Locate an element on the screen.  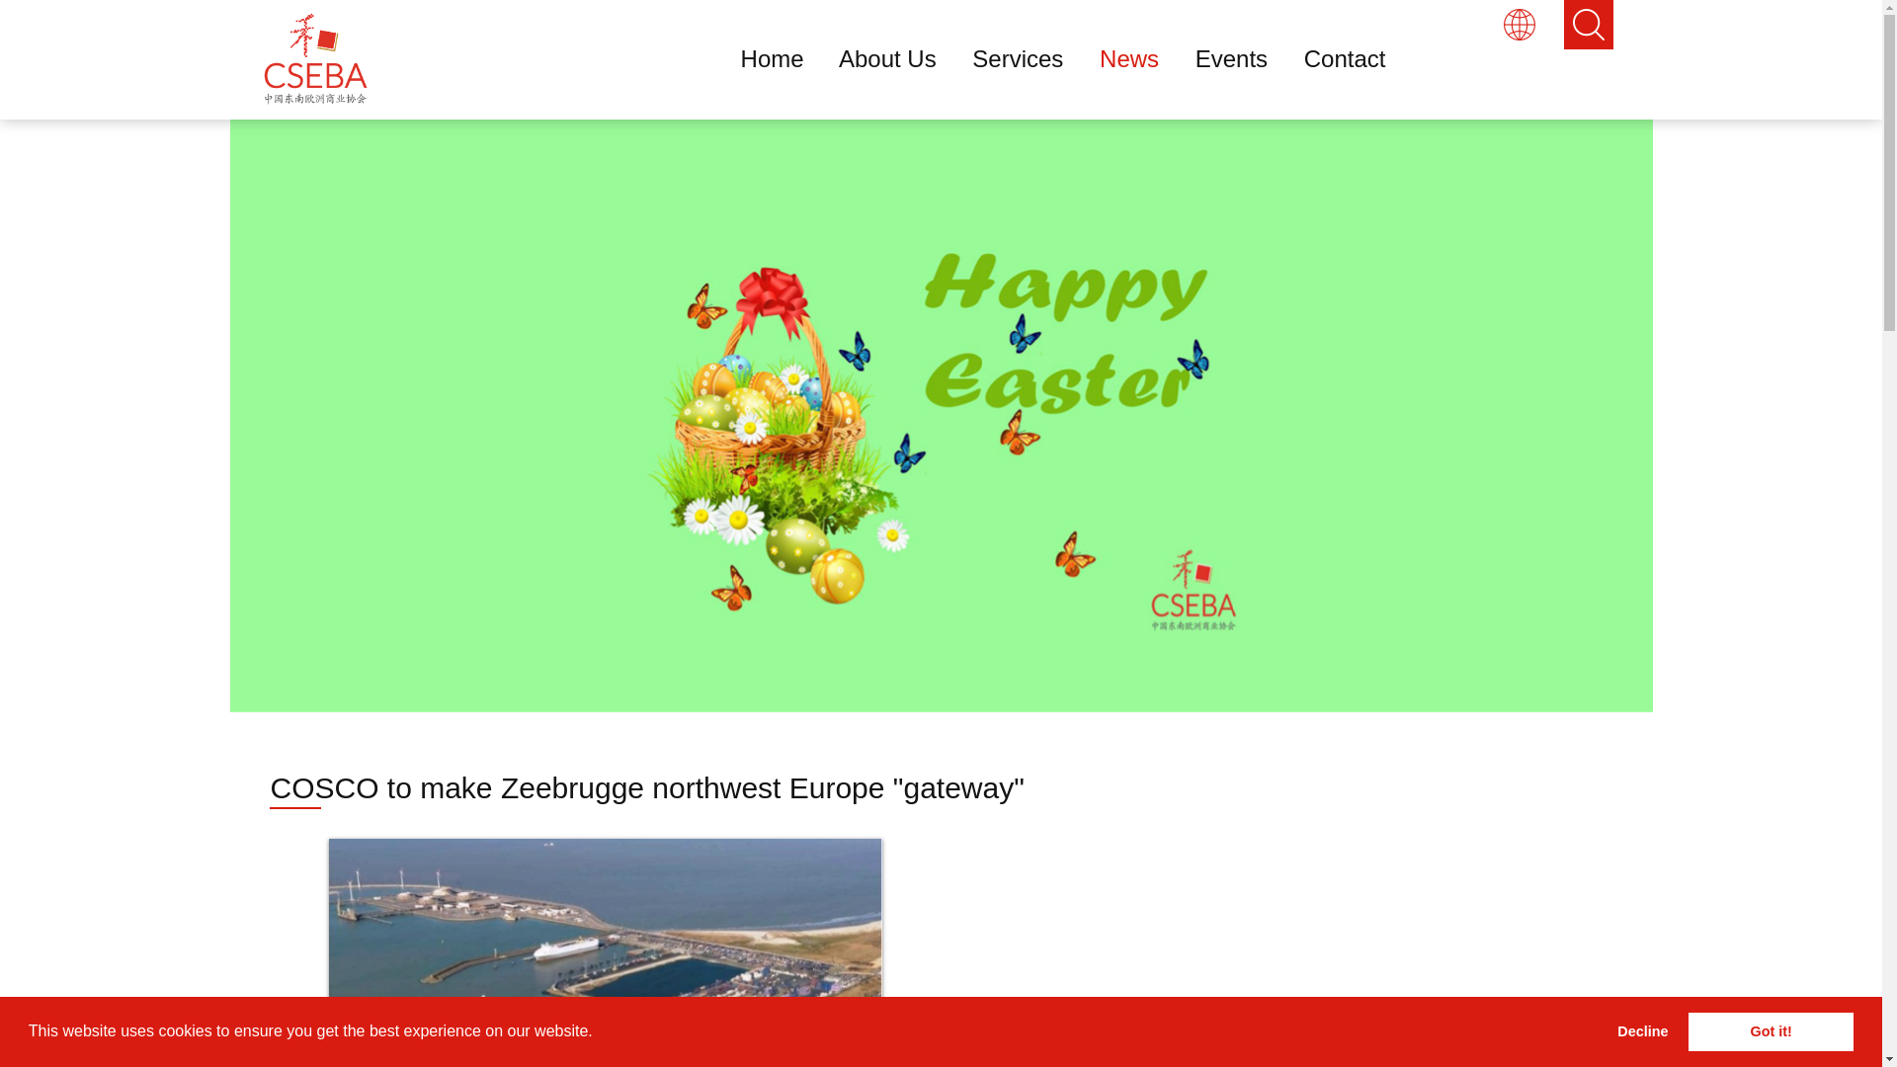
News is located at coordinates (1144, 59).